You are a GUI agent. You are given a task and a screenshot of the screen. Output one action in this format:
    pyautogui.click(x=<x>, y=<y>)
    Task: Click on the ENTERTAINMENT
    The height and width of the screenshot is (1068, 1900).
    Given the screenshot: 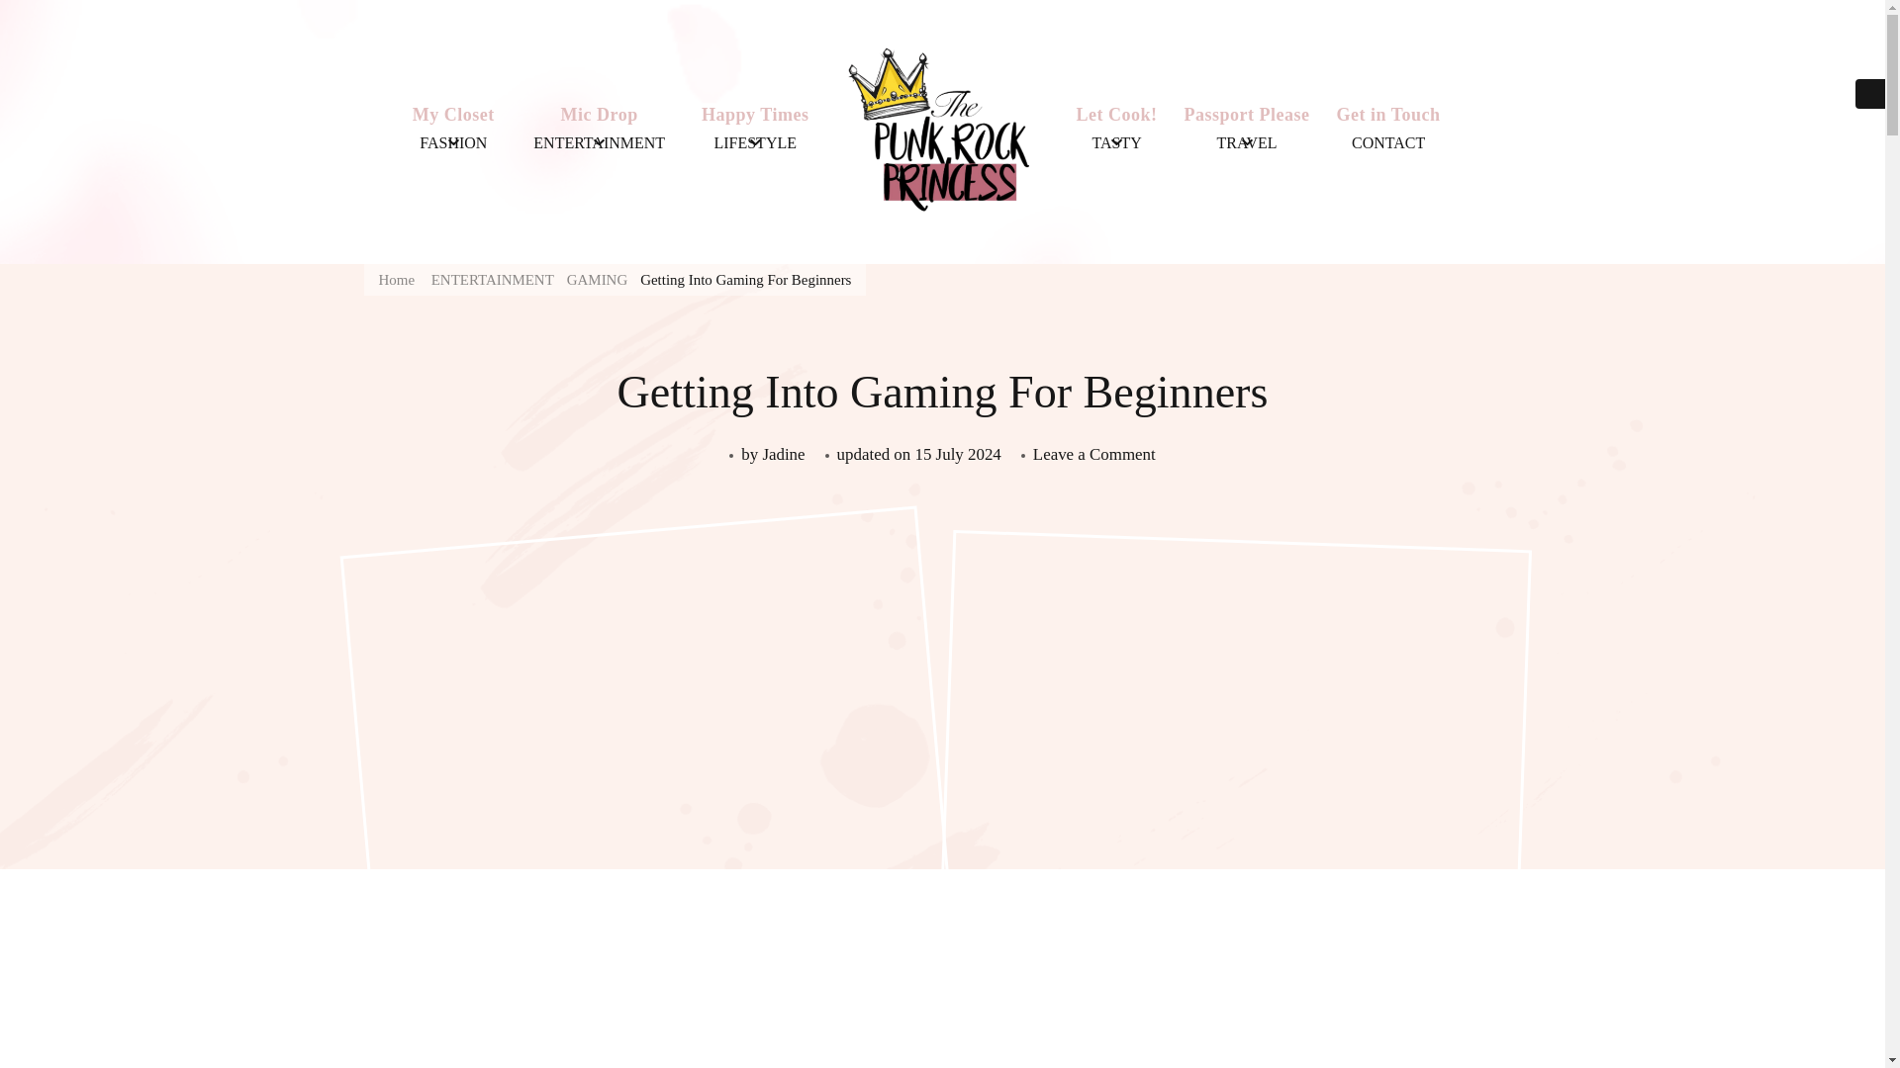 What is the action you would take?
    pyautogui.click(x=599, y=142)
    